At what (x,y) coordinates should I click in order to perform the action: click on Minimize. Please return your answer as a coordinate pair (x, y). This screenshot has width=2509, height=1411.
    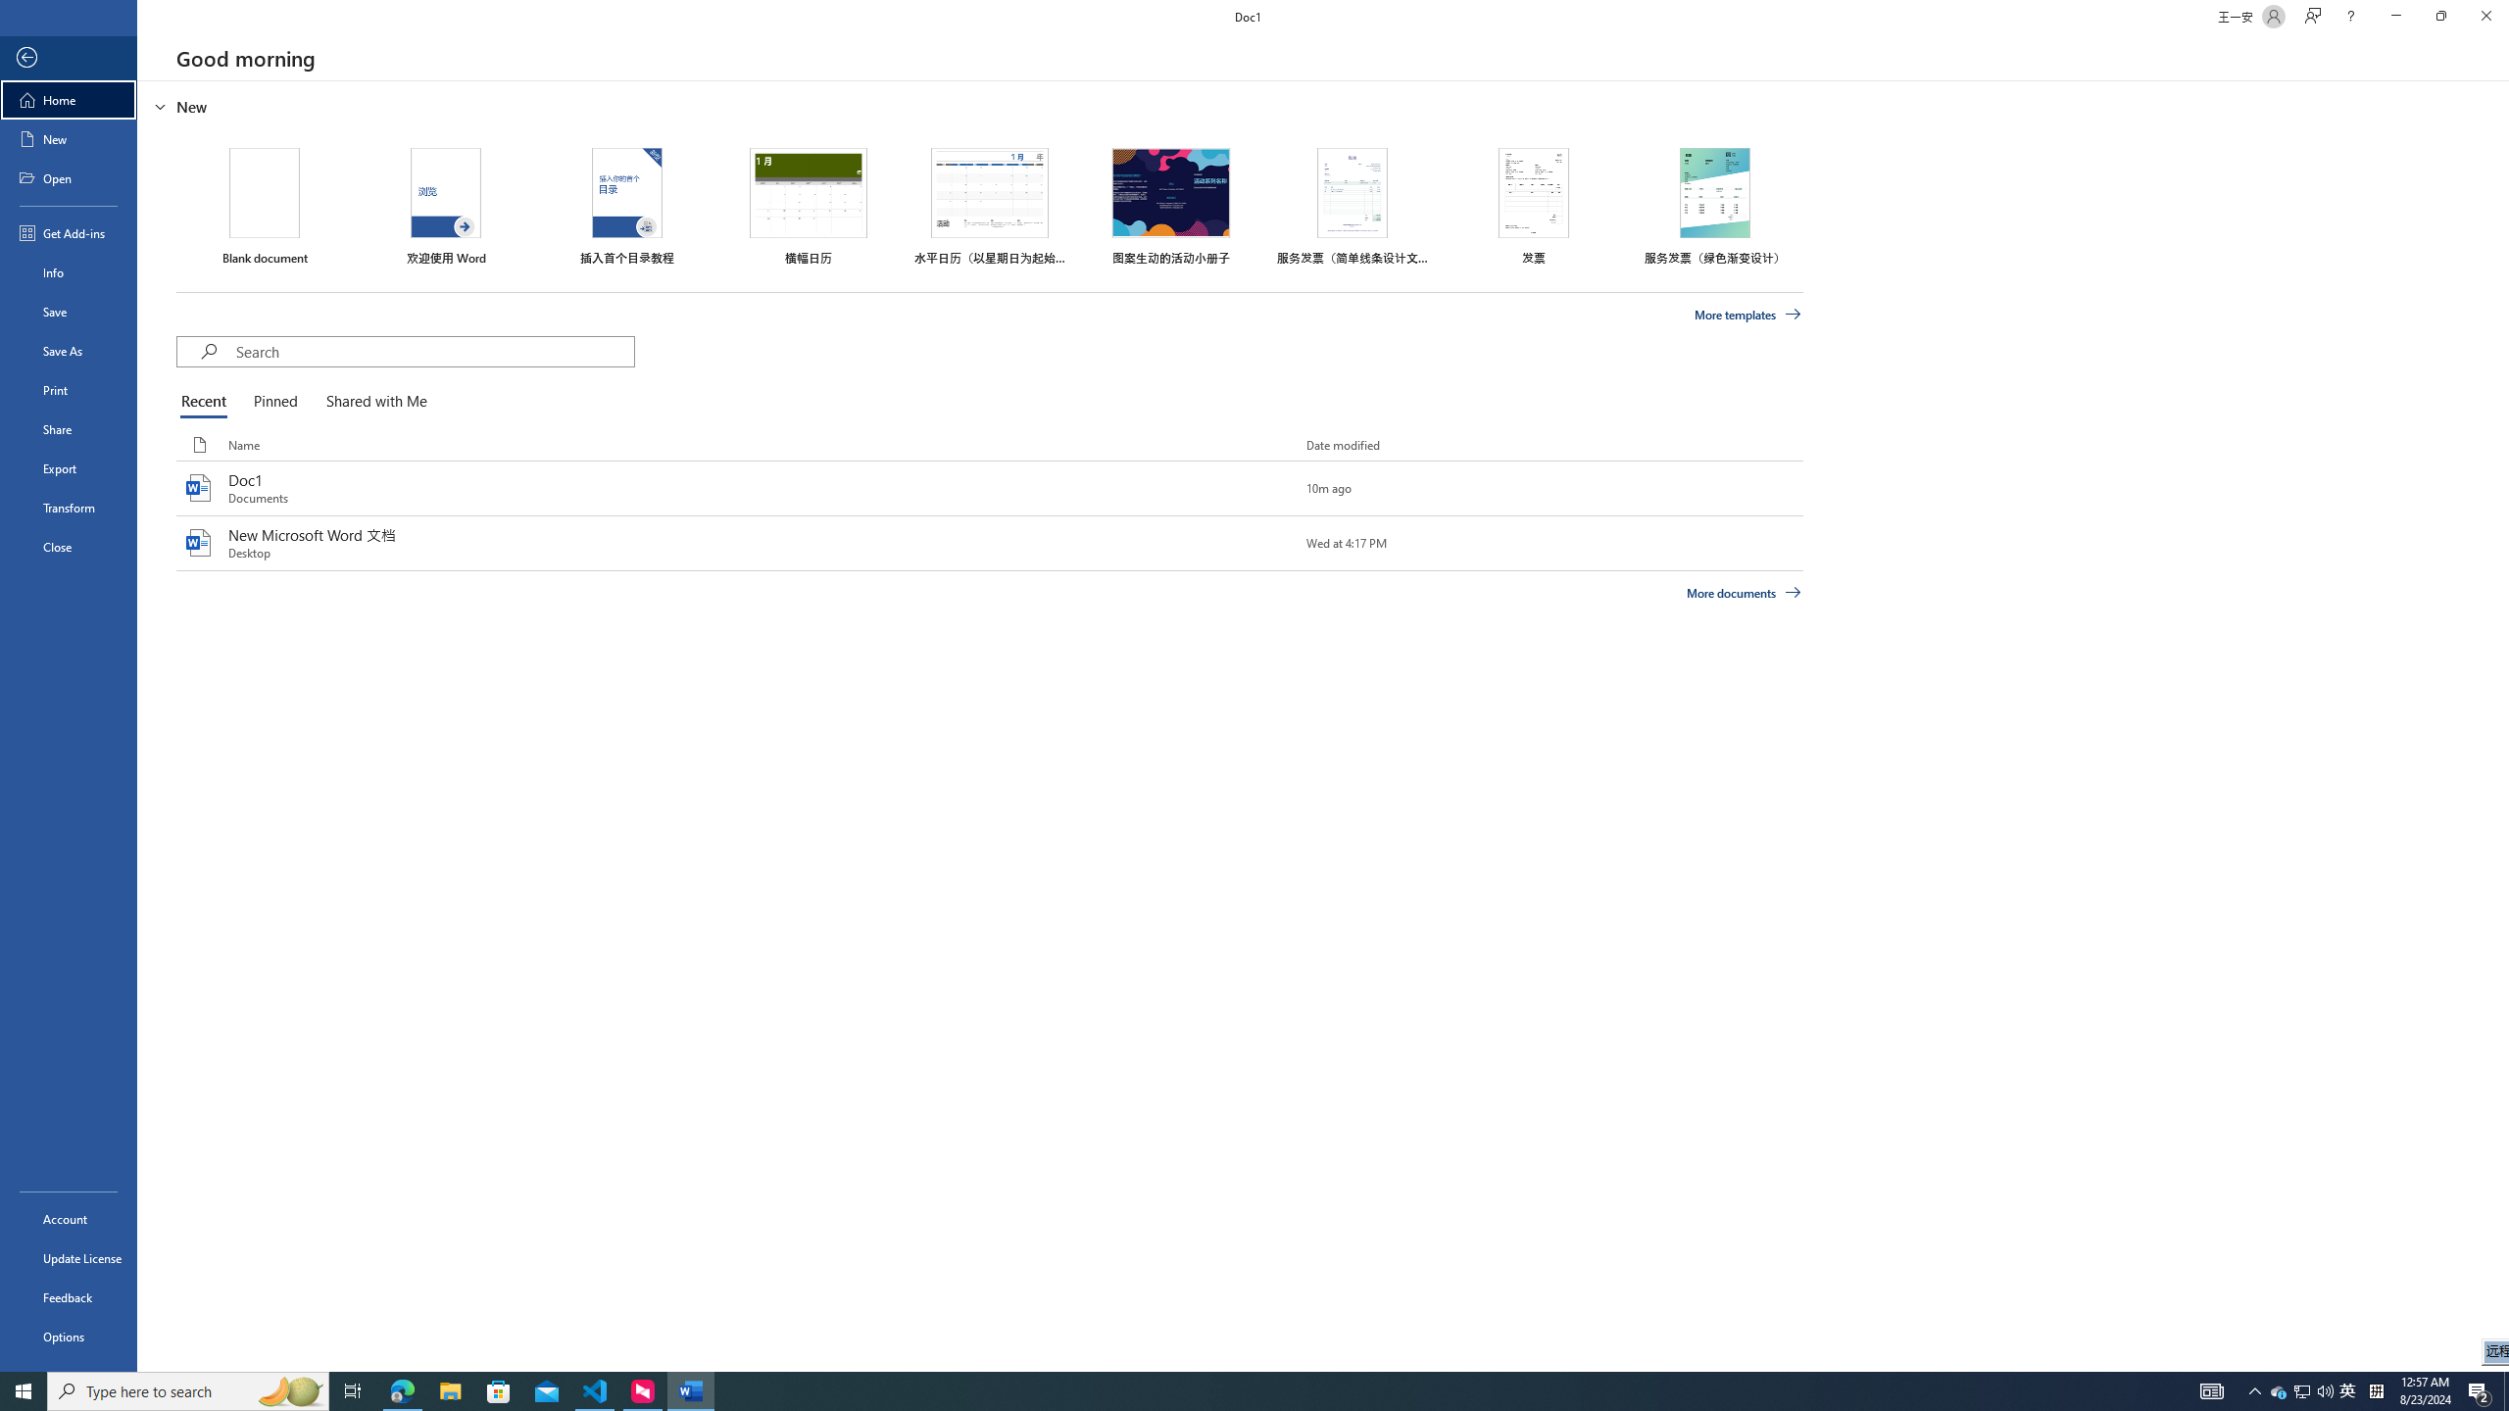
    Looking at the image, I should click on (2395, 17).